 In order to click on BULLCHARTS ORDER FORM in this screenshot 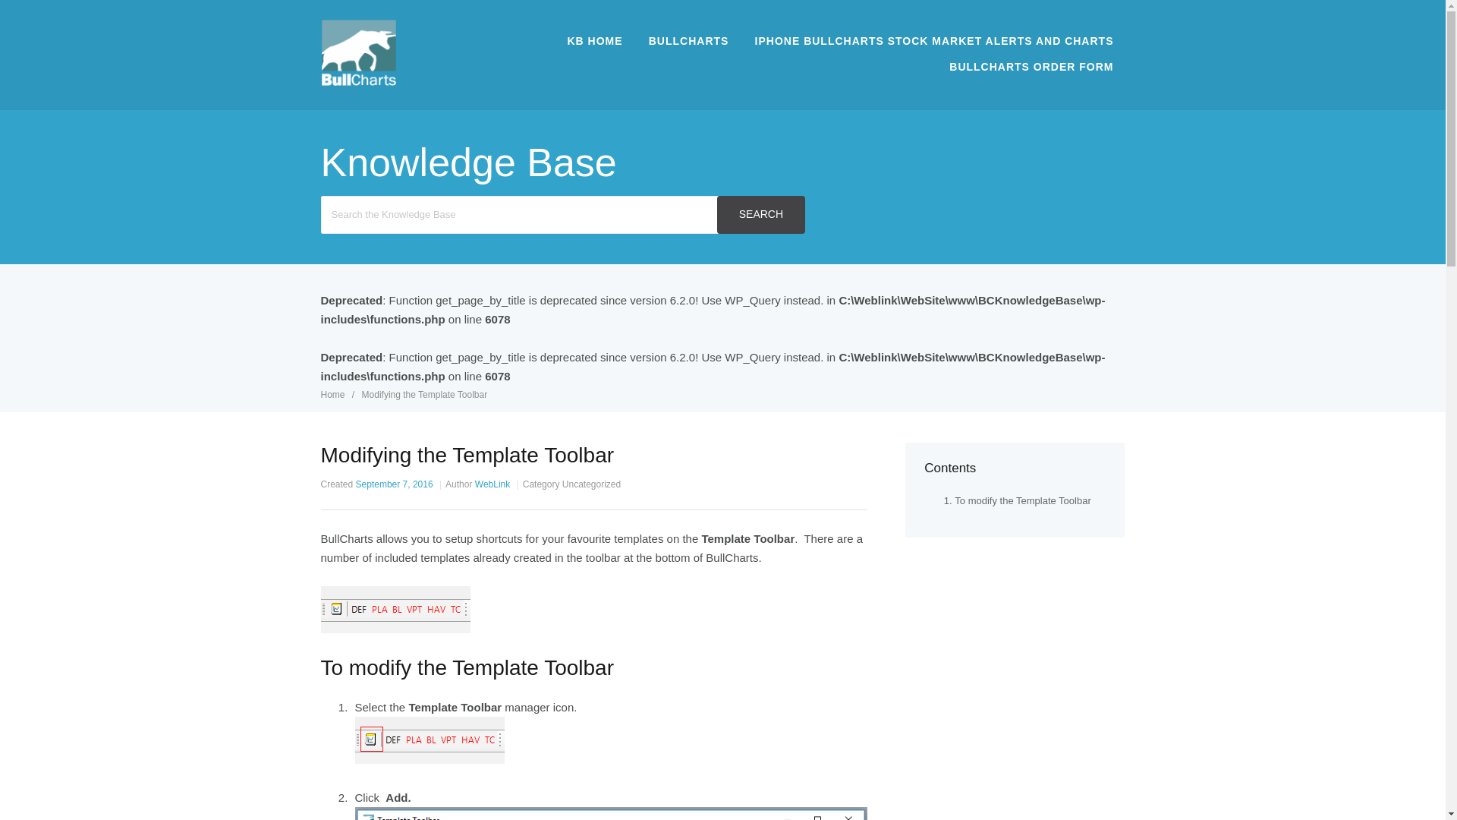, I will do `click(1031, 67)`.